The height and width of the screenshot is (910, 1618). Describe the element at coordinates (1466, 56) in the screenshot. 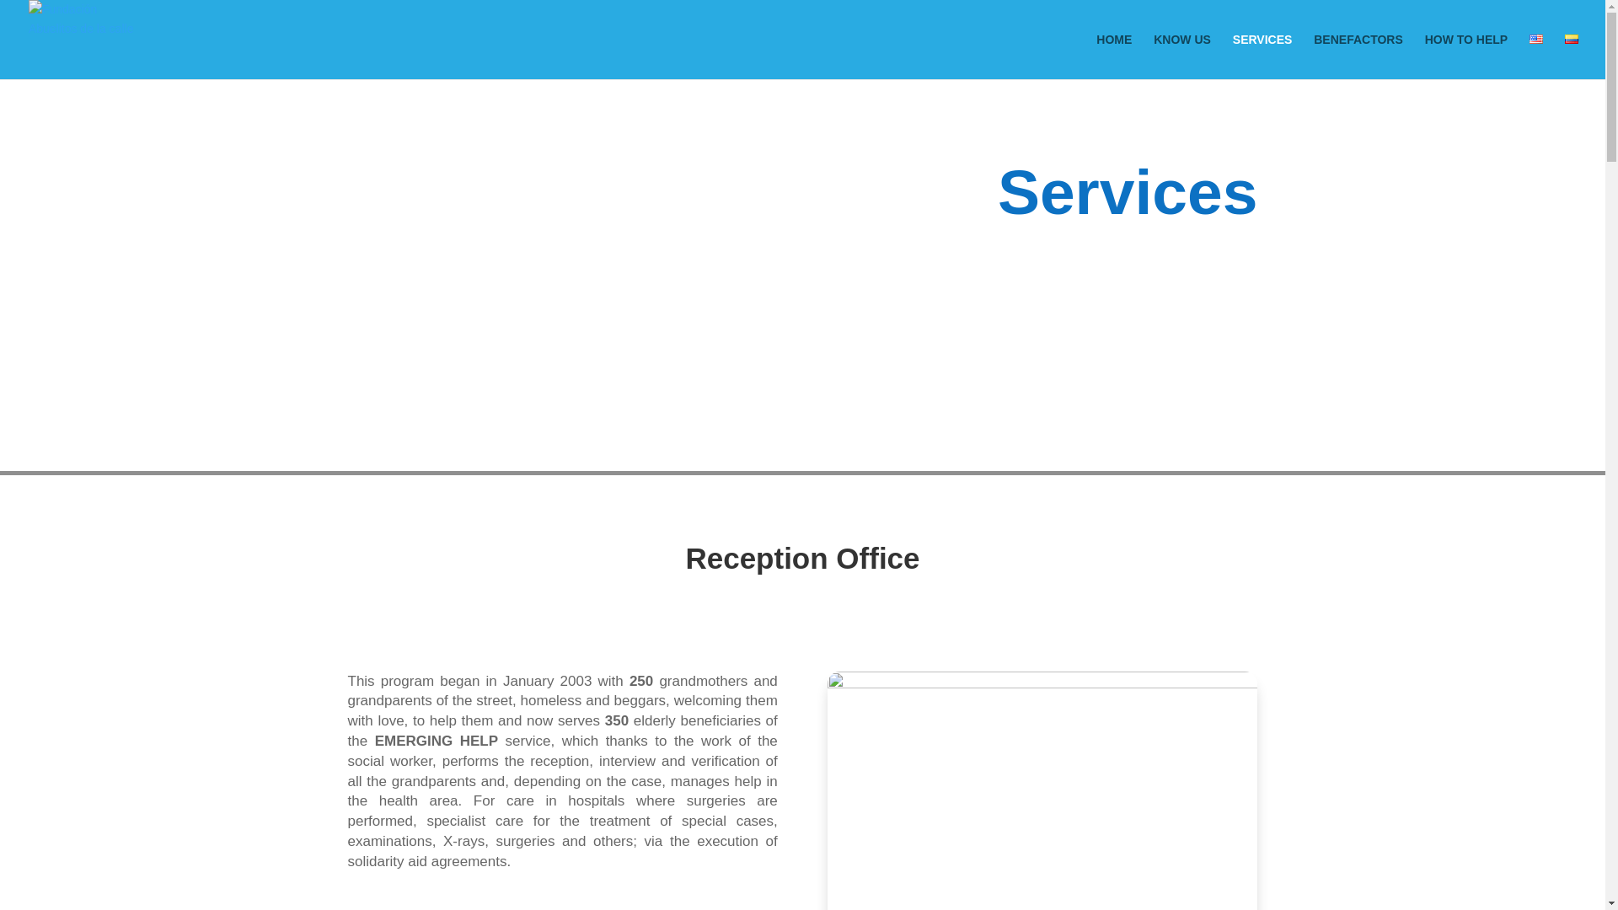

I see `HOW TO HELP` at that location.